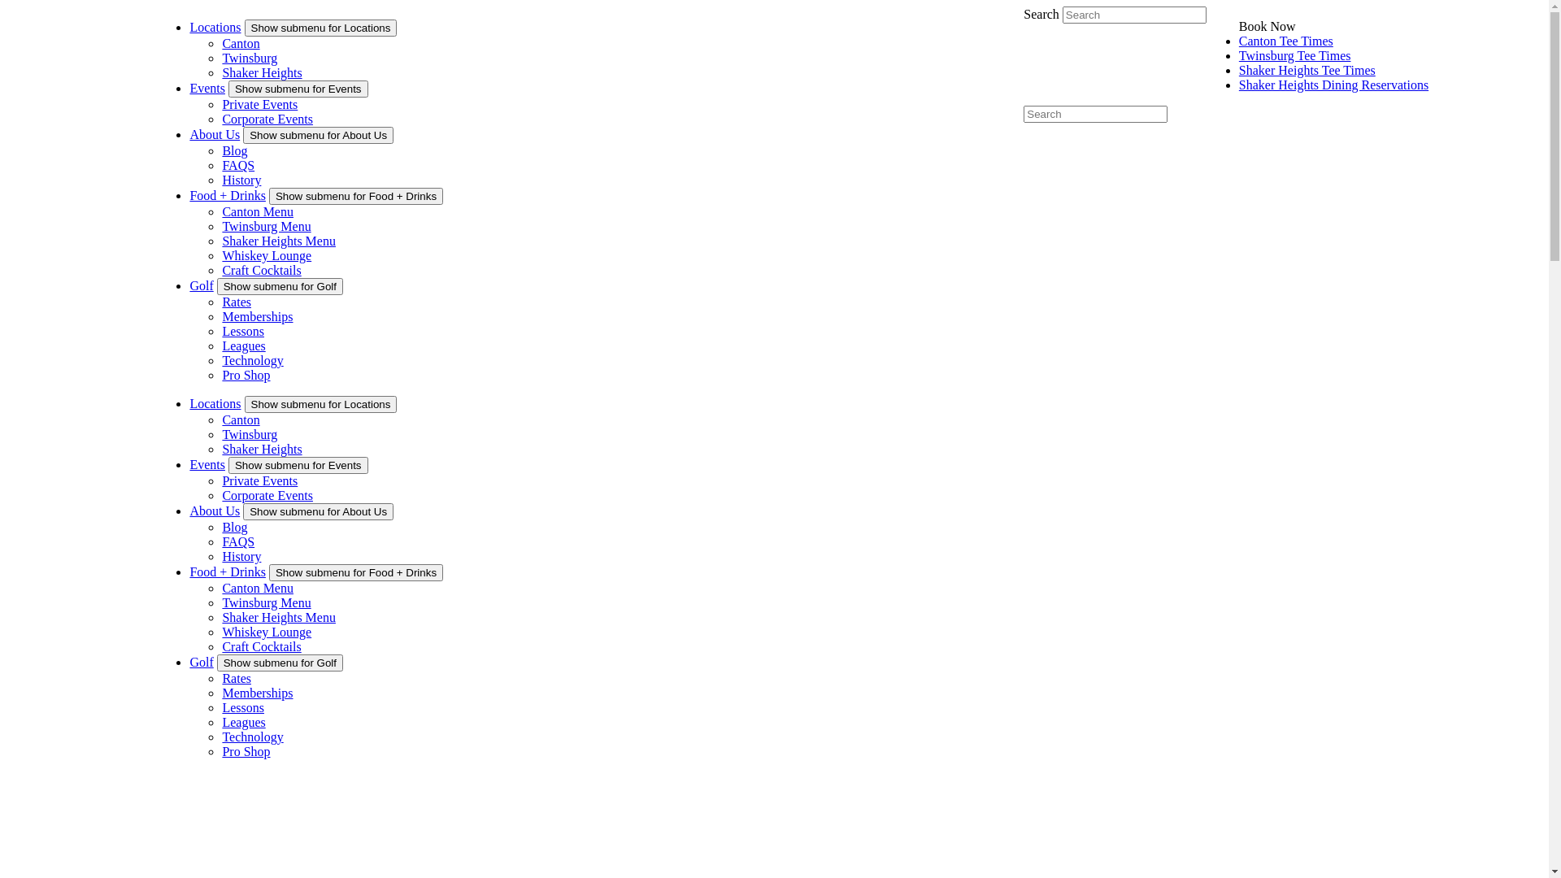  What do you see at coordinates (262, 73) in the screenshot?
I see `Shaker Heights` at bounding box center [262, 73].